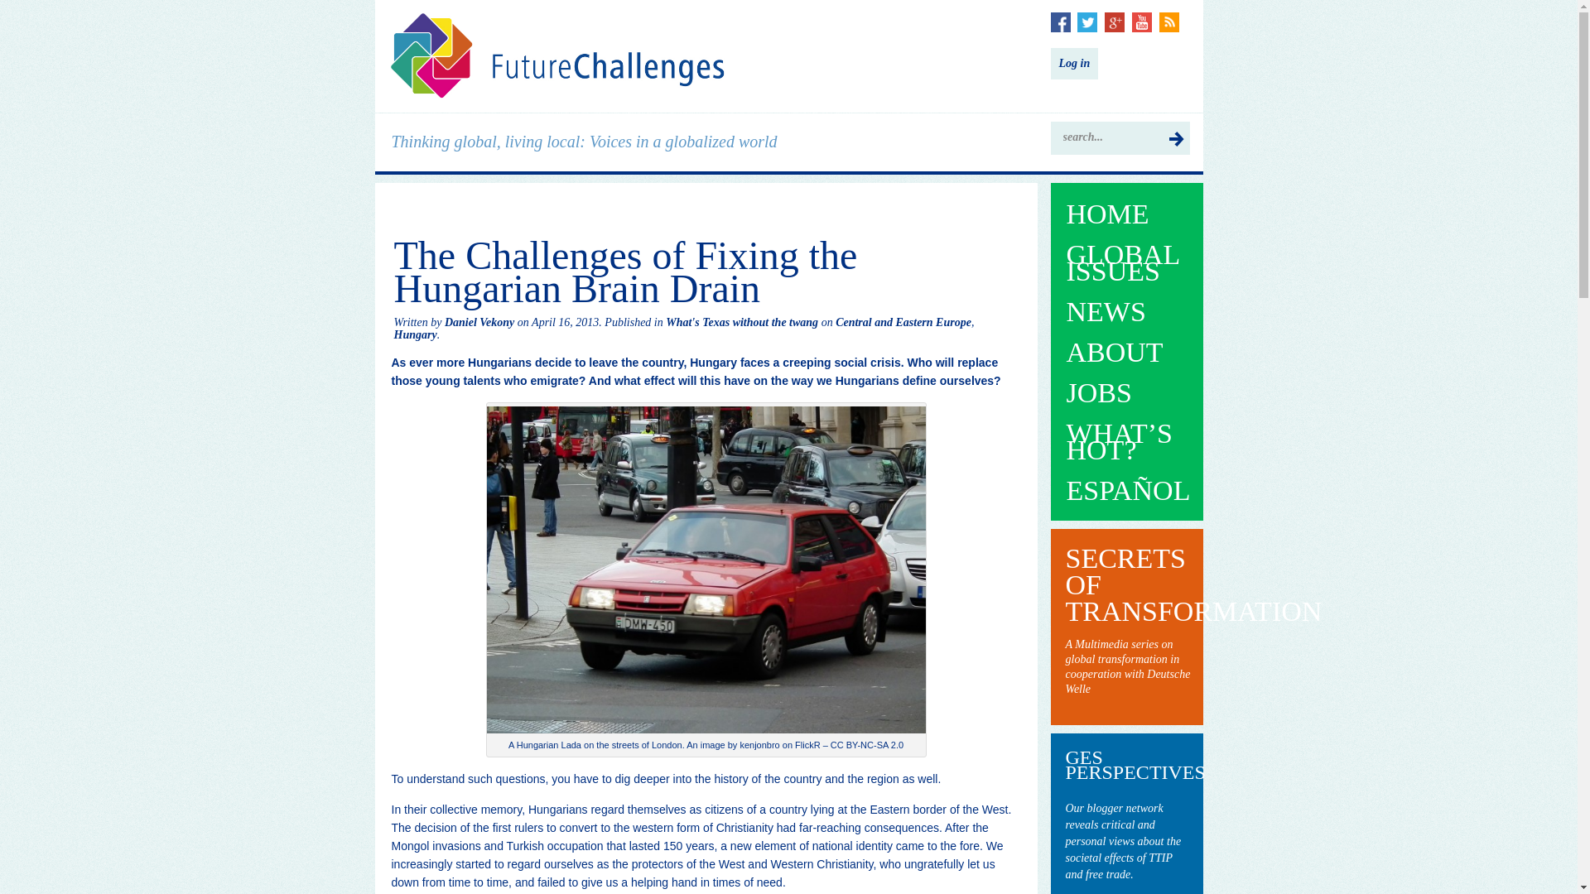  What do you see at coordinates (1086, 22) in the screenshot?
I see `Twitter` at bounding box center [1086, 22].